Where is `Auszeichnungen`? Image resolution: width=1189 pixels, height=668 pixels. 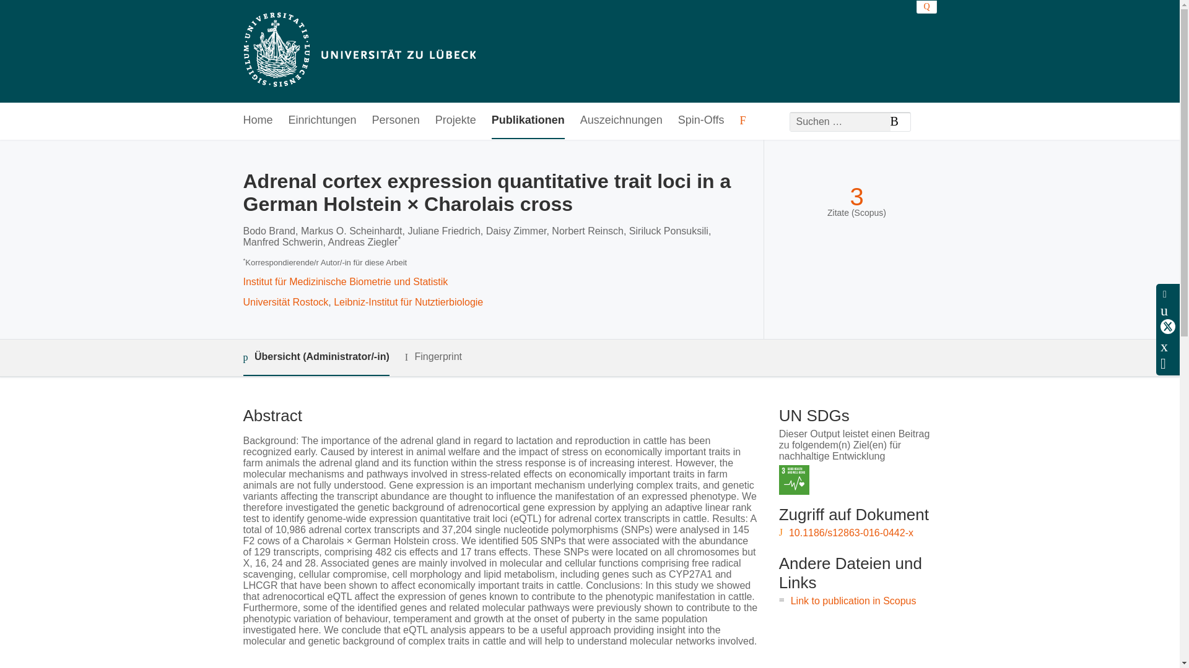 Auszeichnungen is located at coordinates (621, 121).